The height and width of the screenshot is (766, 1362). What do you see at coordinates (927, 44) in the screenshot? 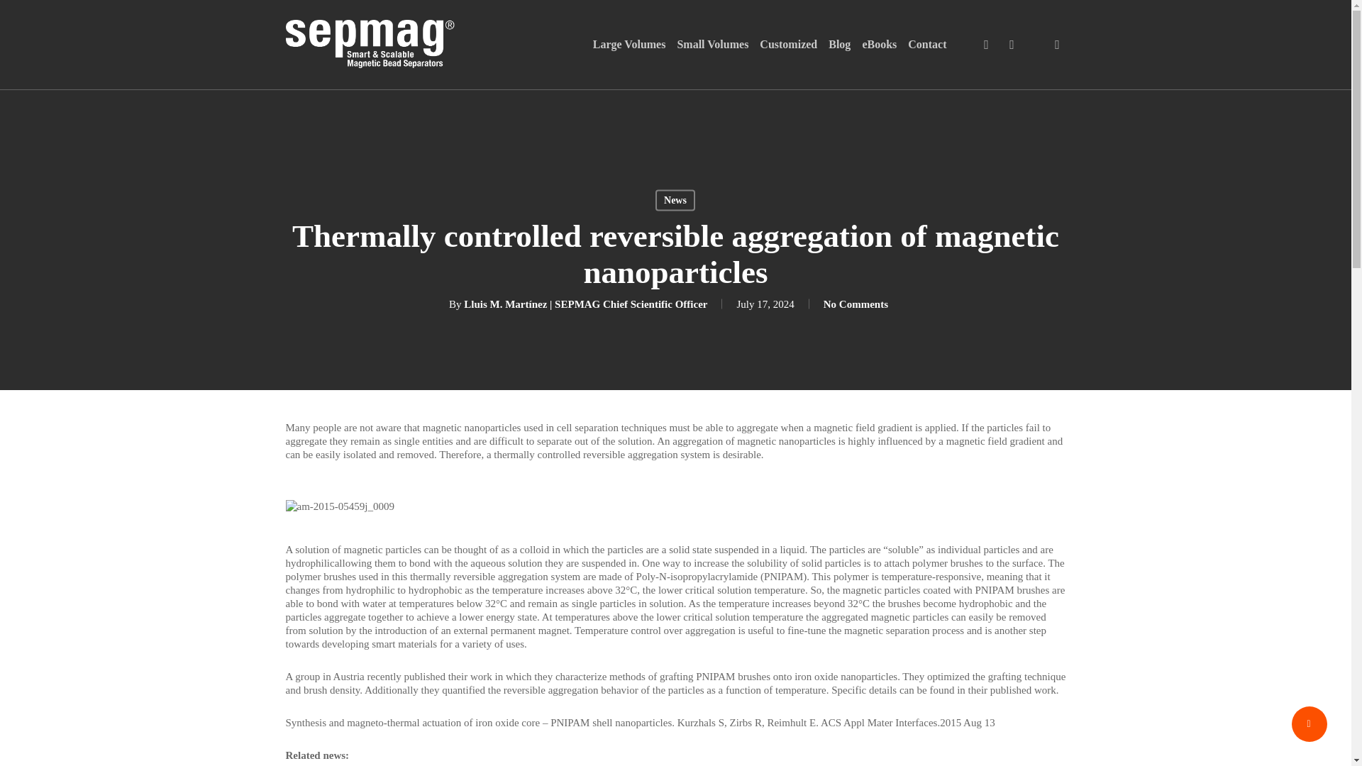
I see `Contact` at bounding box center [927, 44].